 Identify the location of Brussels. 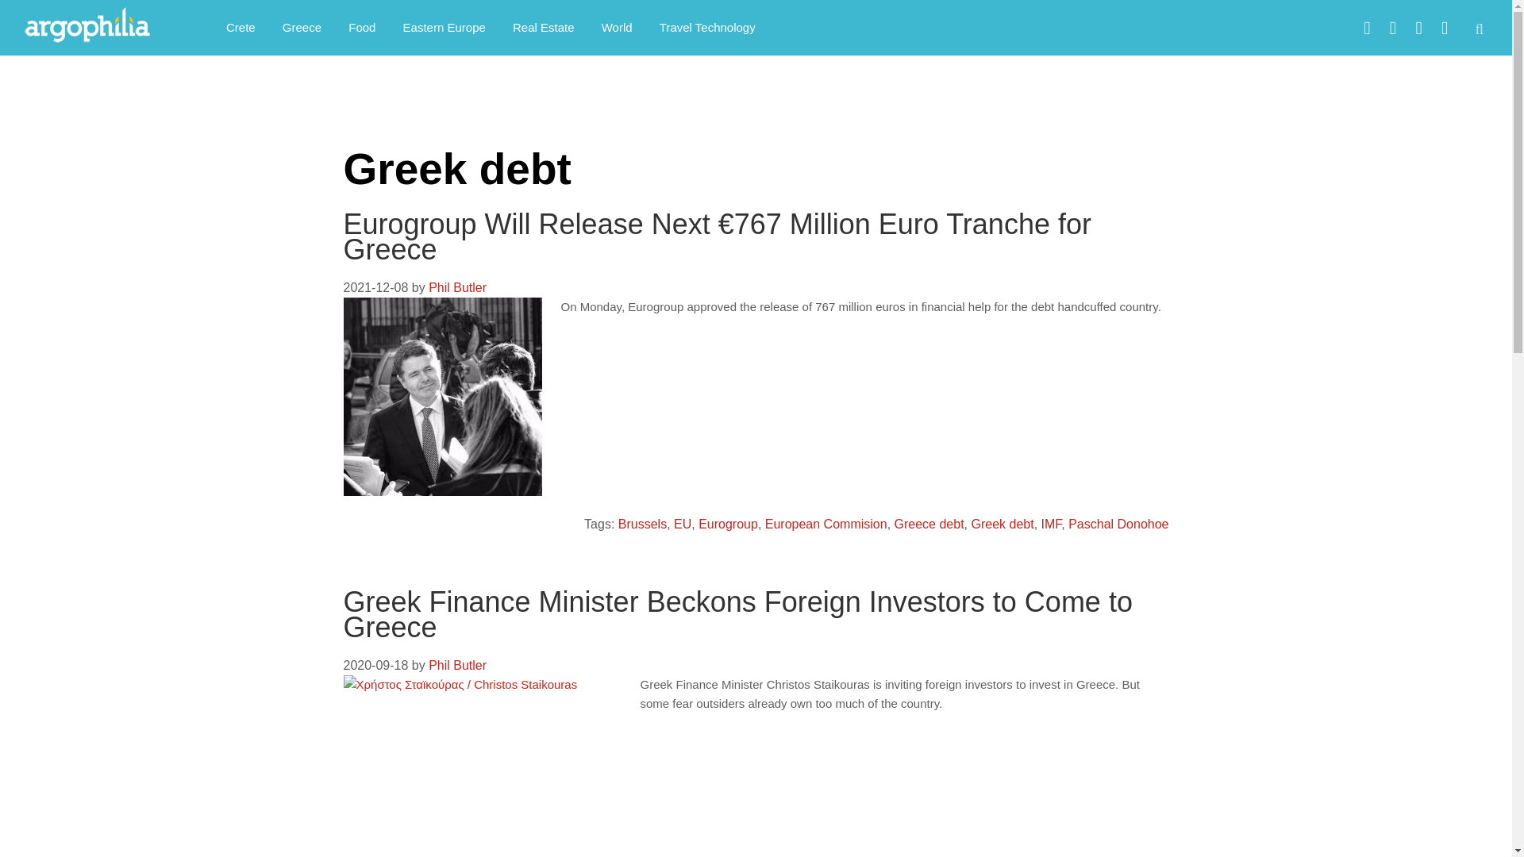
(643, 524).